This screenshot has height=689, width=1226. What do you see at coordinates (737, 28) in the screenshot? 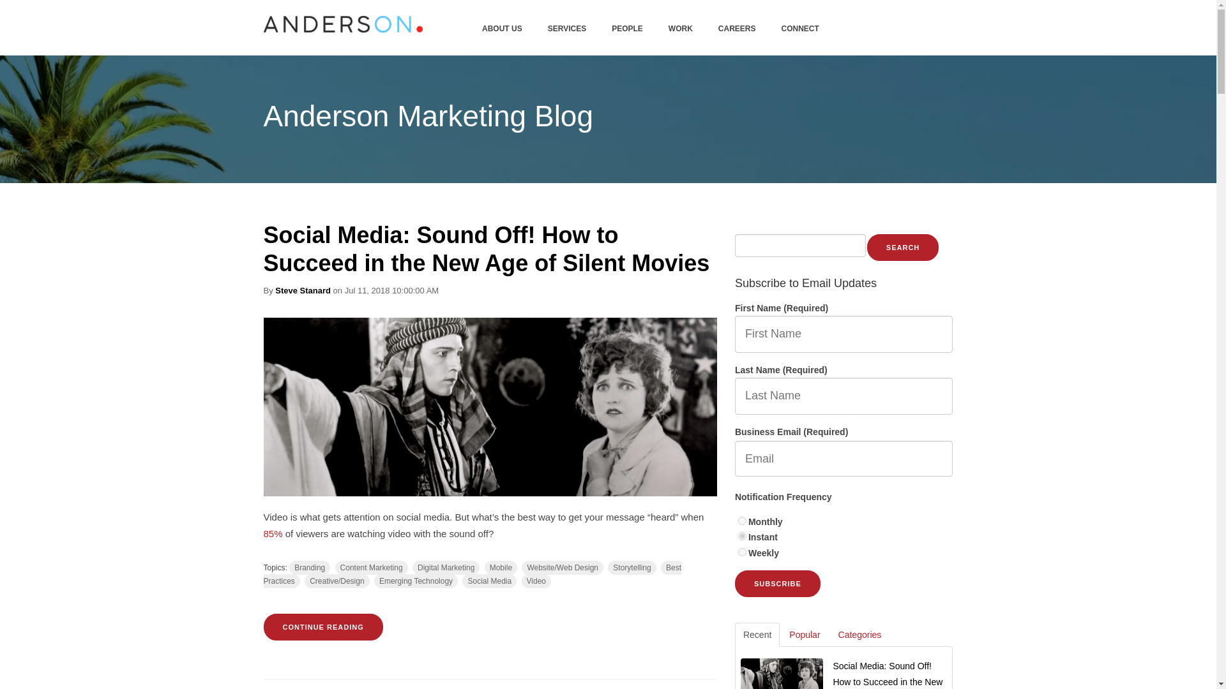
I see `CAREERS` at bounding box center [737, 28].